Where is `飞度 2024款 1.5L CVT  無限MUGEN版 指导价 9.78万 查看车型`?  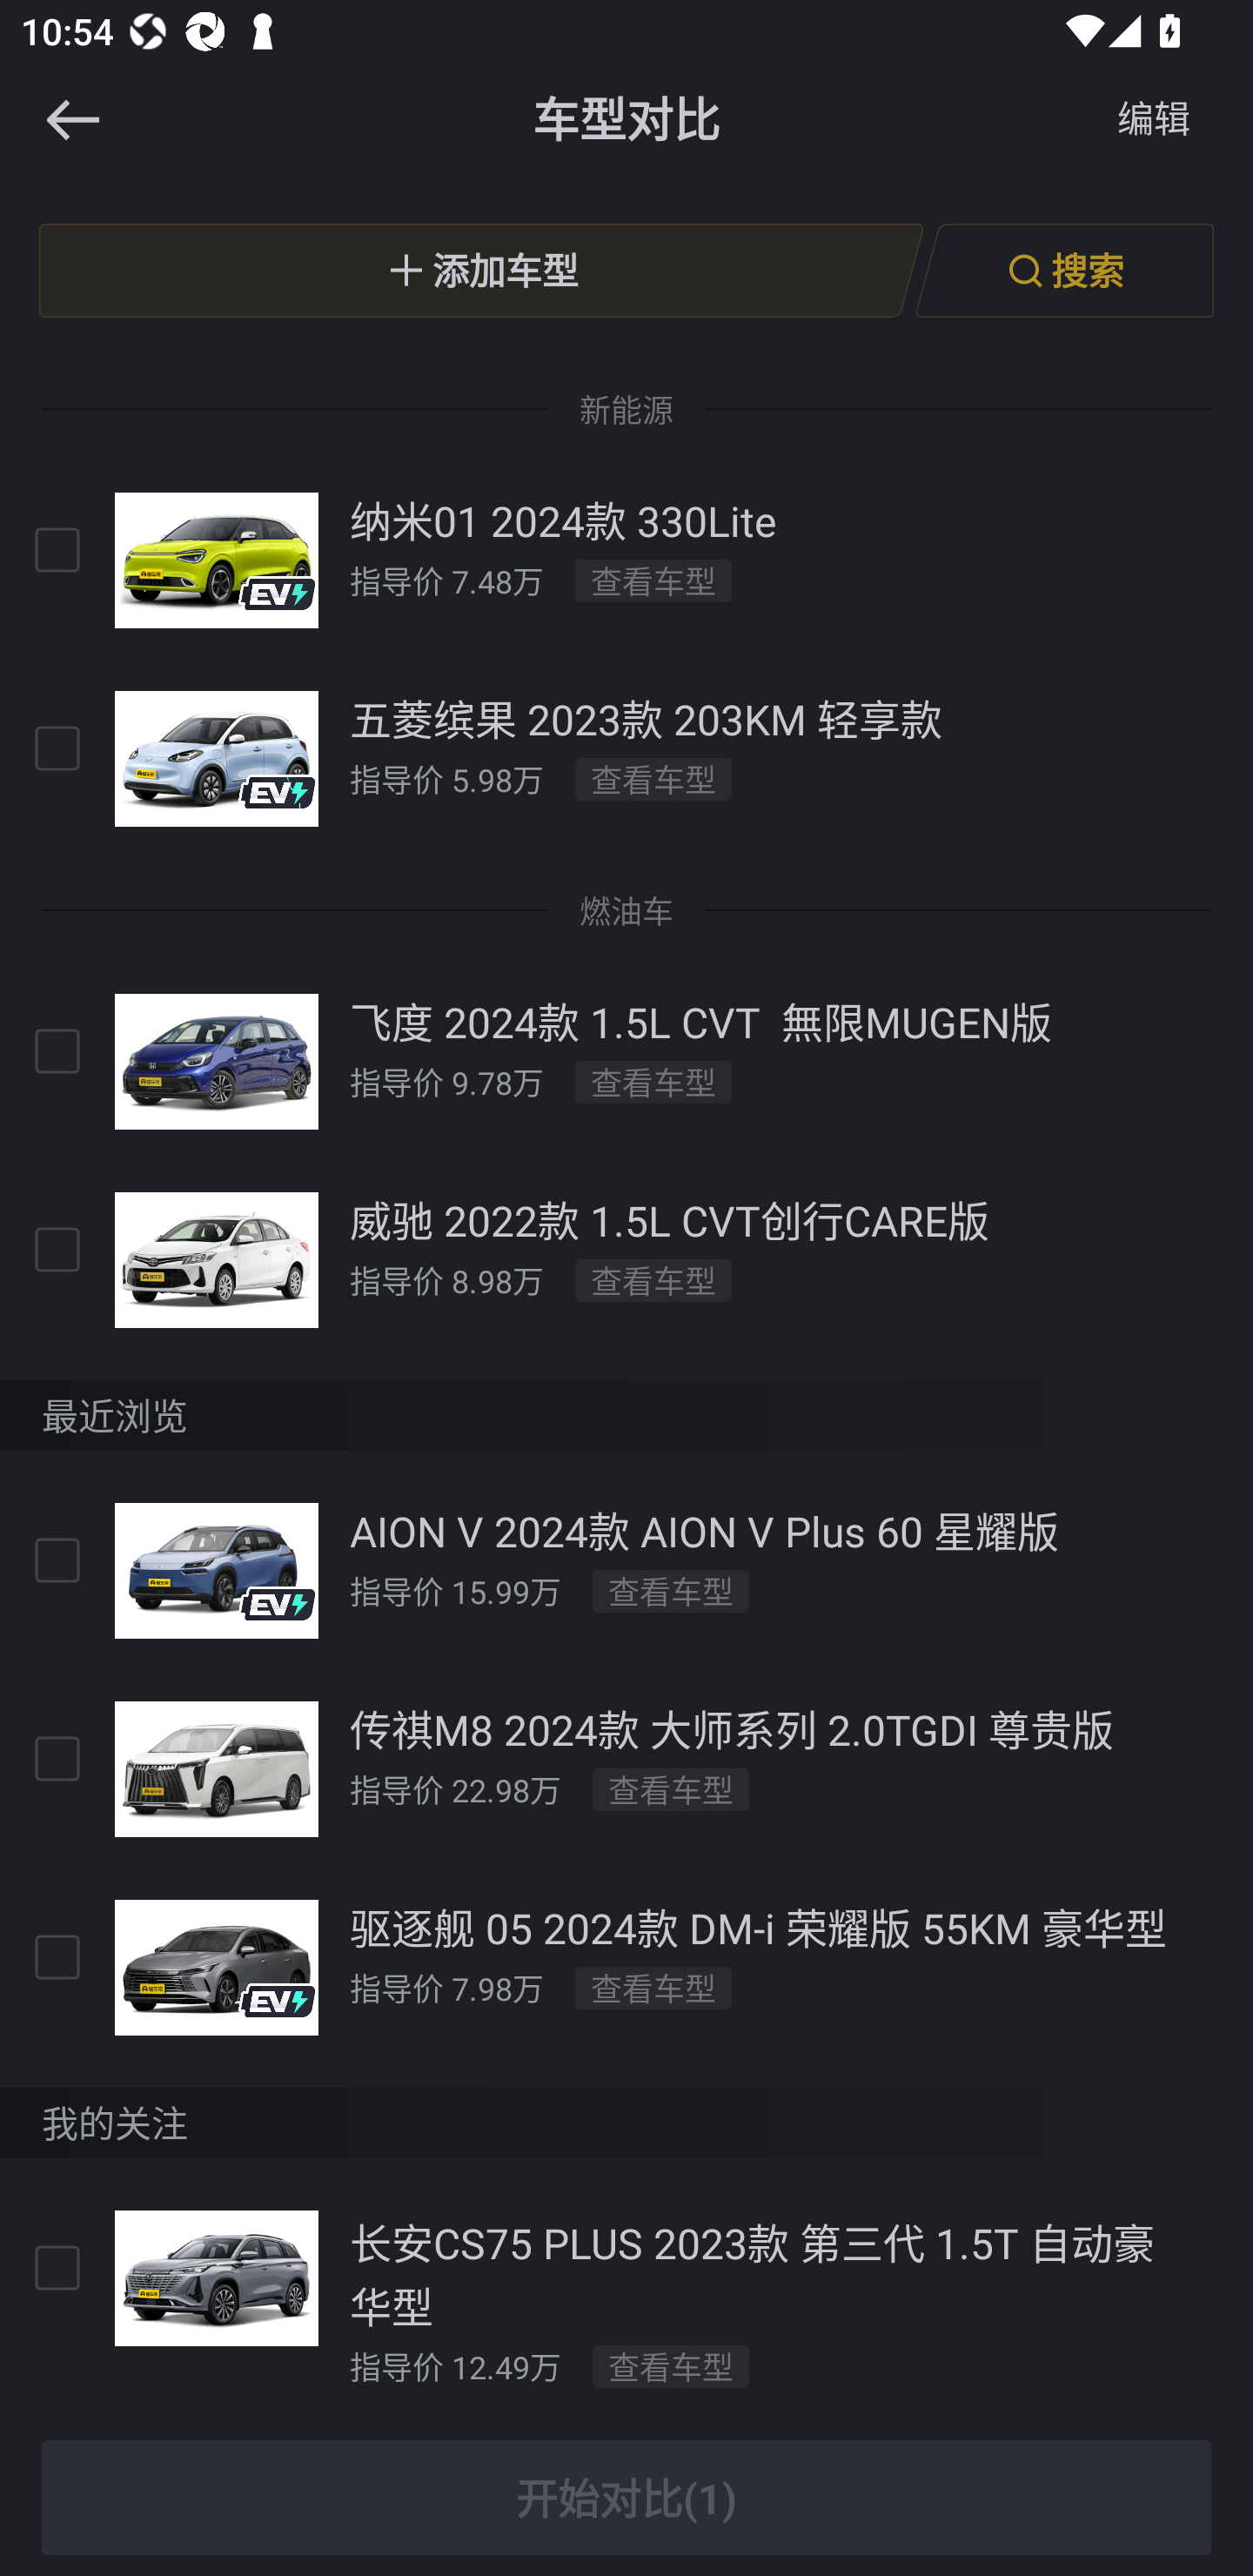 飞度 2024款 1.5L CVT  無限MUGEN版 指导价 9.78万 查看车型 is located at coordinates (626, 1062).